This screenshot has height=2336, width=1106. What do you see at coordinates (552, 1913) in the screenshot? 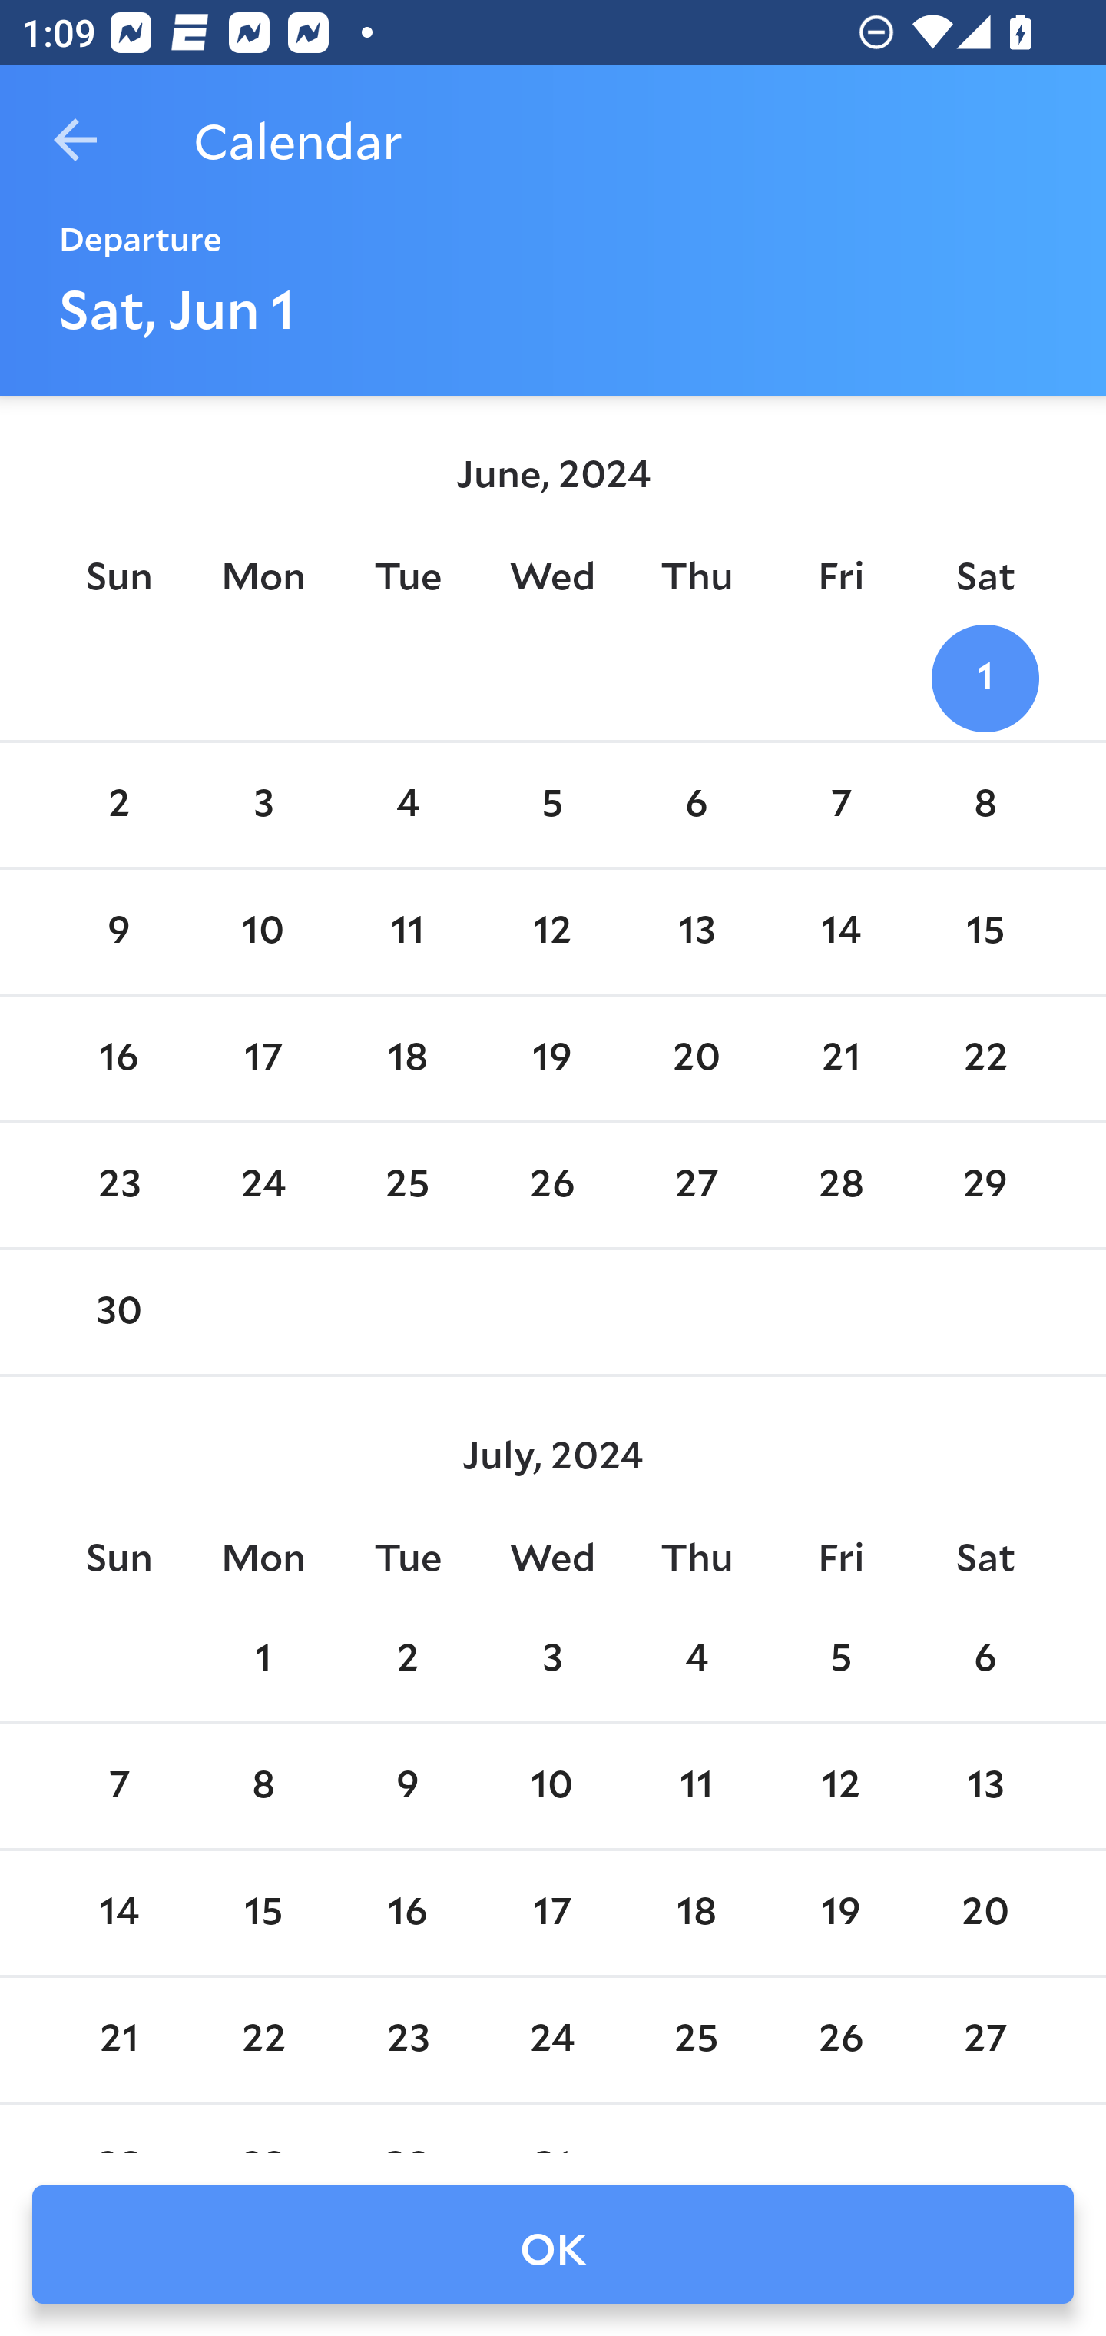
I see `17` at bounding box center [552, 1913].